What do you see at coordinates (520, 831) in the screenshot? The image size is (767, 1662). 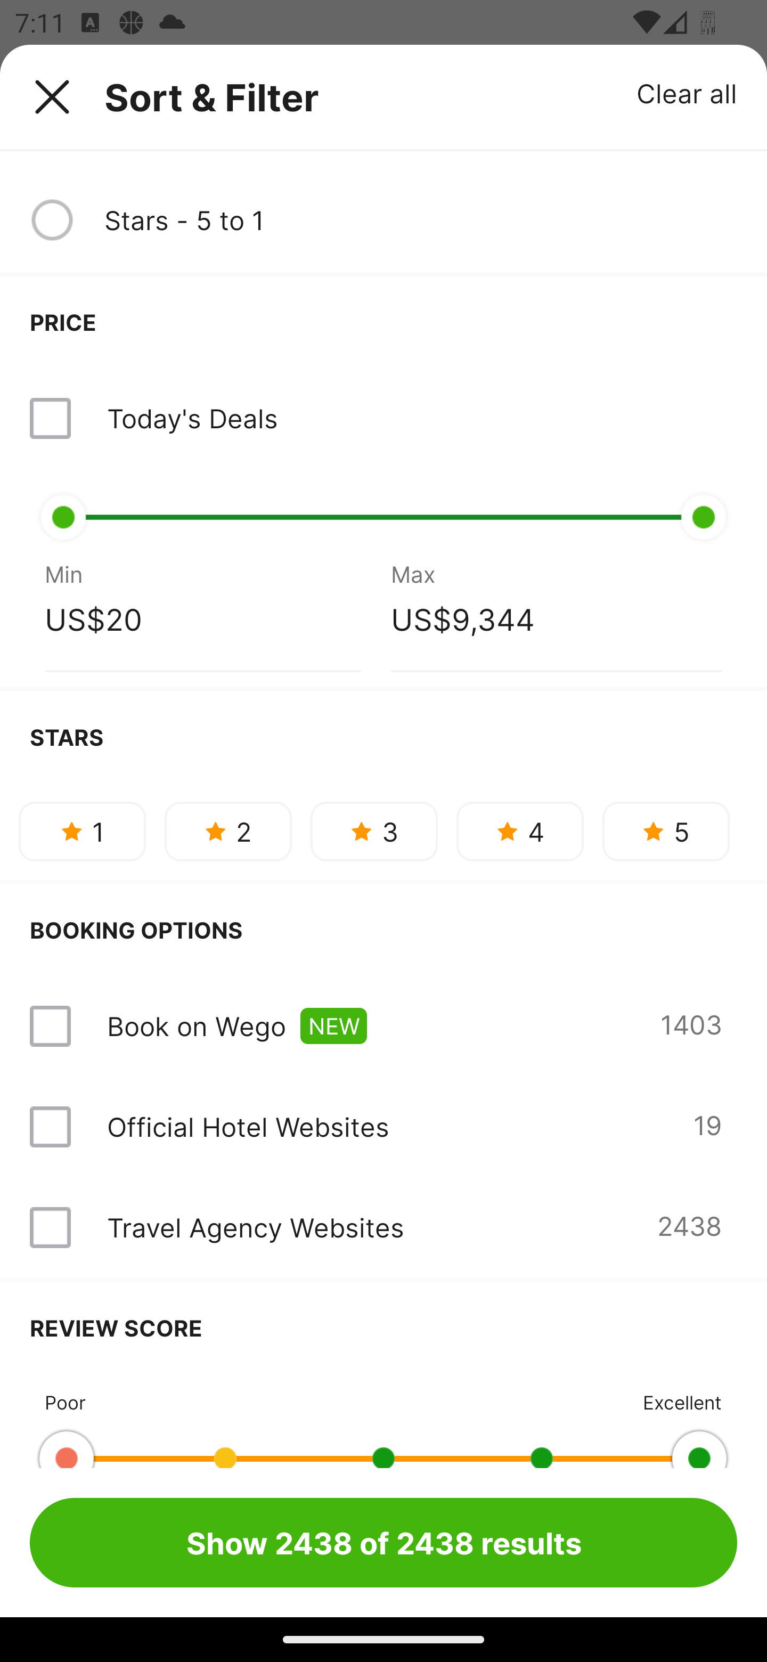 I see `4` at bounding box center [520, 831].